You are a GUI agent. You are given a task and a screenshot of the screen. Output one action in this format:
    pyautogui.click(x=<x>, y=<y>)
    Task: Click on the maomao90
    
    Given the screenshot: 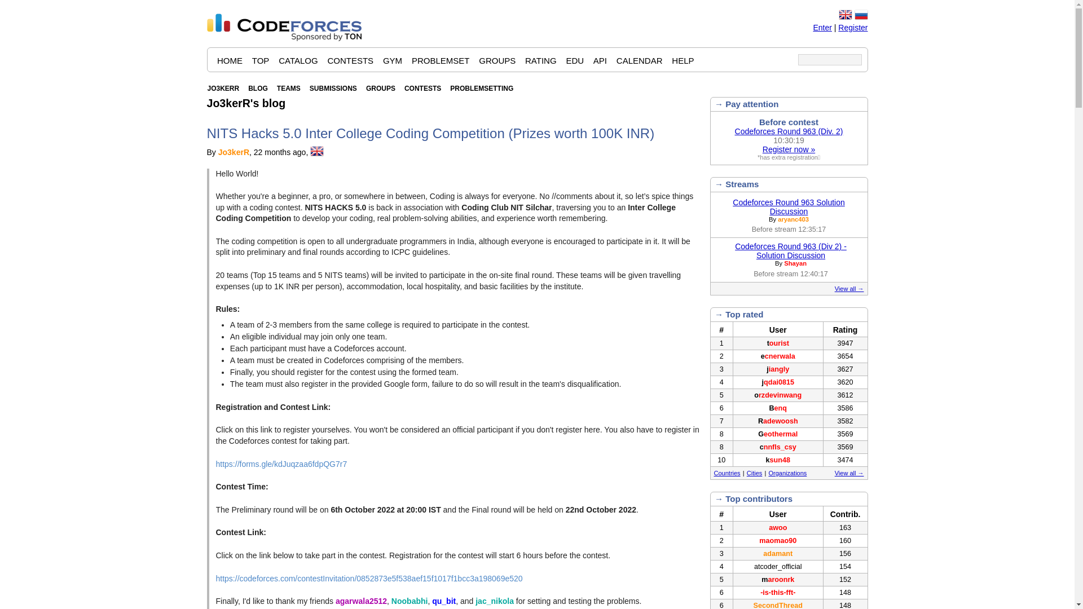 What is the action you would take?
    pyautogui.click(x=777, y=540)
    